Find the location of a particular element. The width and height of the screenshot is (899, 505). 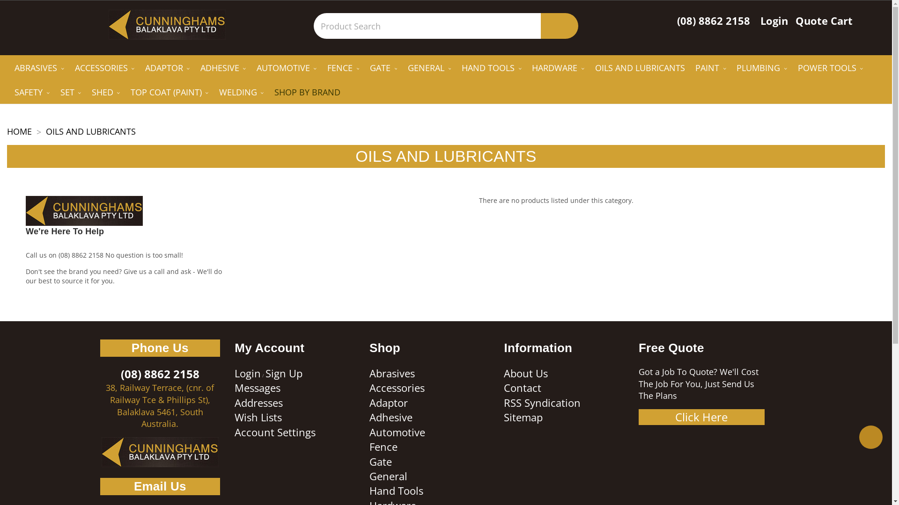

(08) 8862 2158 is located at coordinates (714, 21).